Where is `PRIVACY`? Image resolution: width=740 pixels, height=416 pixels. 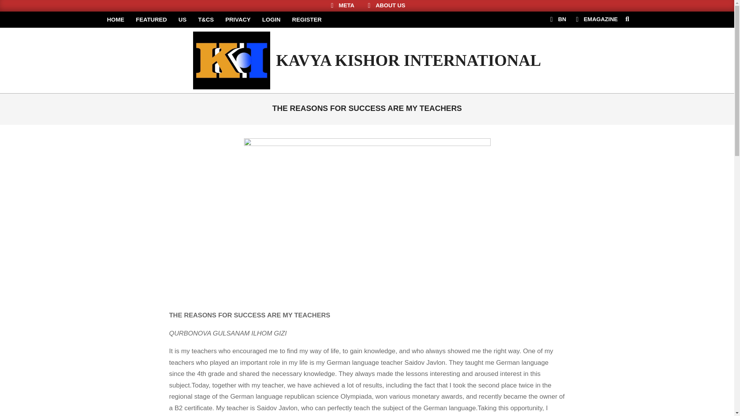 PRIVACY is located at coordinates (238, 20).